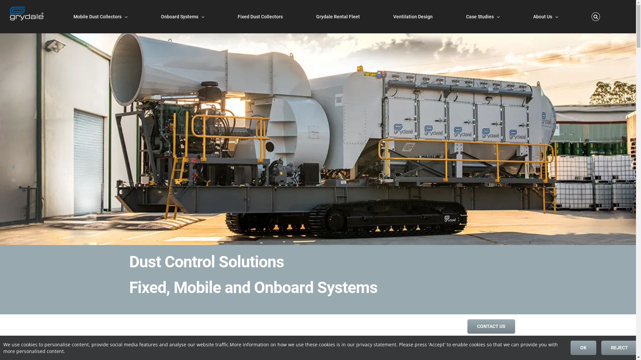 The width and height of the screenshot is (641, 360). I want to click on Fixed Dust Collectors, so click(260, 17).